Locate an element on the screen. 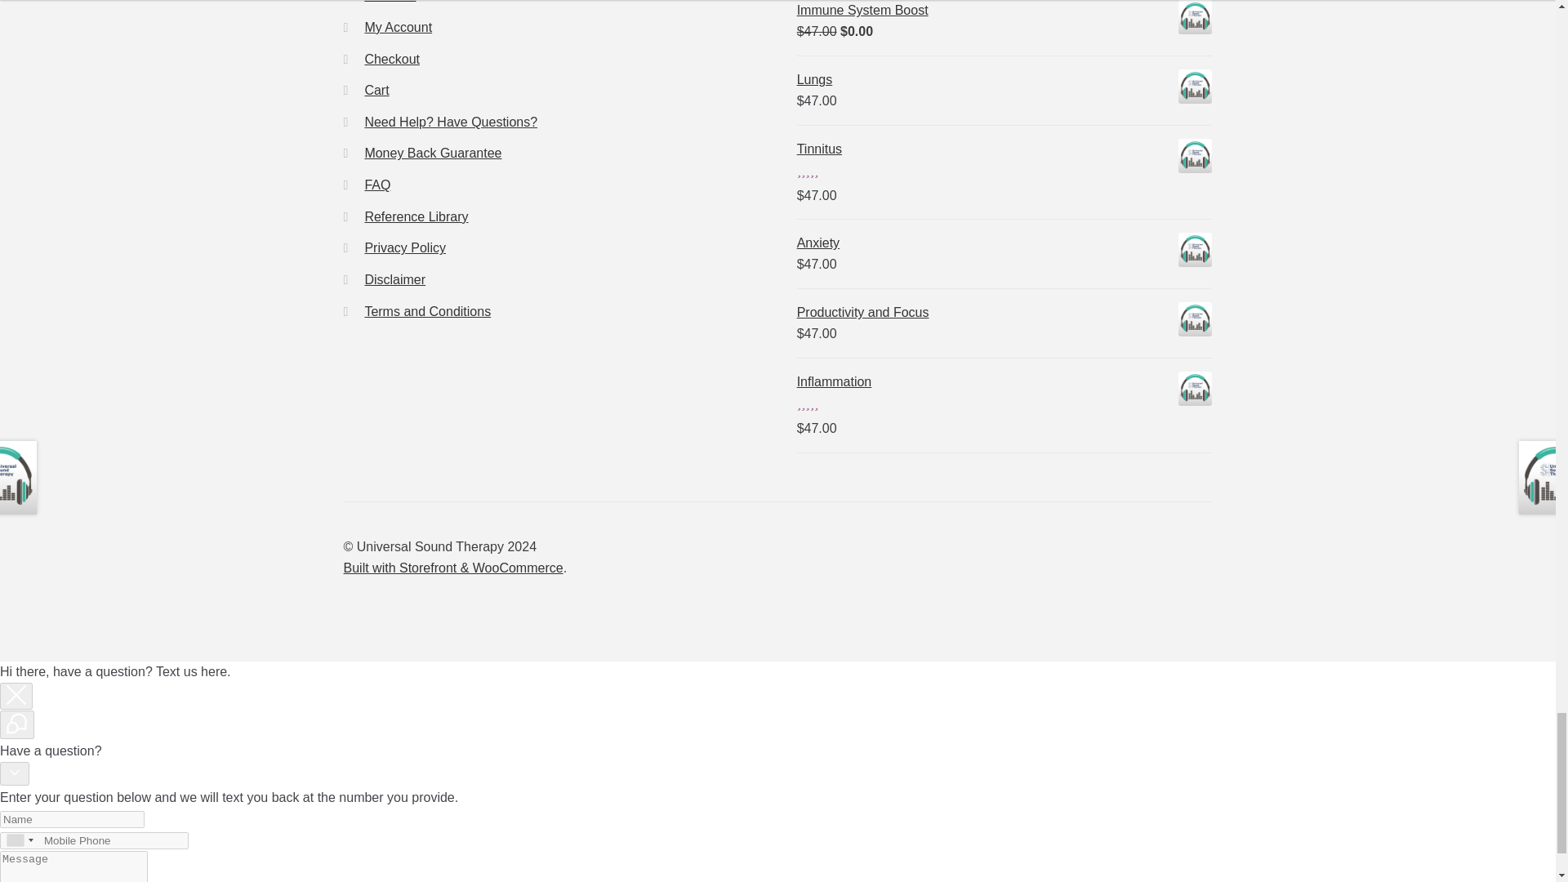 This screenshot has height=882, width=1568. WooCommerce - The Best eCommerce Platform for WordPress is located at coordinates (452, 568).